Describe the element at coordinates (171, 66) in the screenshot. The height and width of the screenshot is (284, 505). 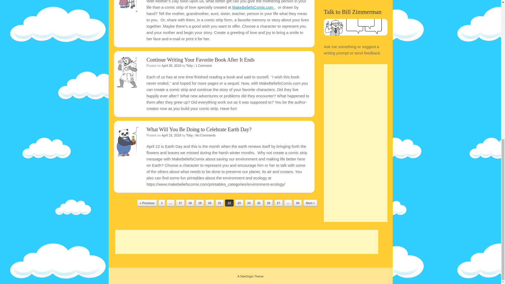
I see `April 29, 2018` at that location.